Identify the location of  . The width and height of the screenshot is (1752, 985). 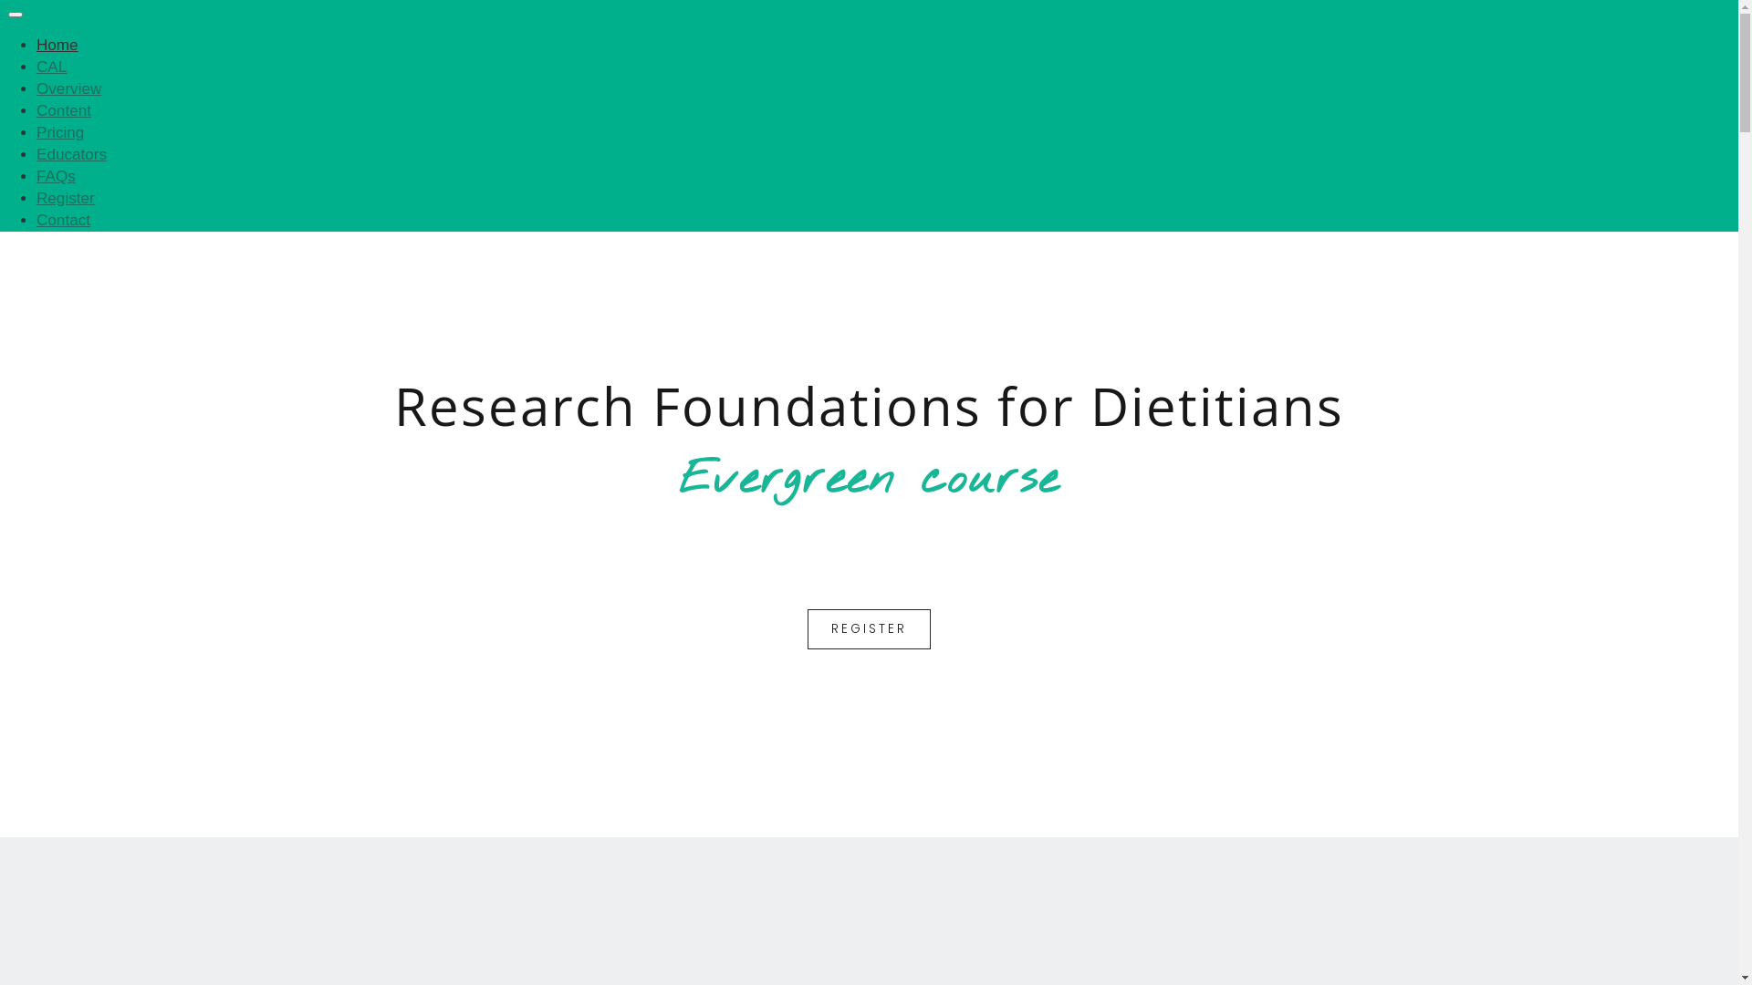
(2, 9).